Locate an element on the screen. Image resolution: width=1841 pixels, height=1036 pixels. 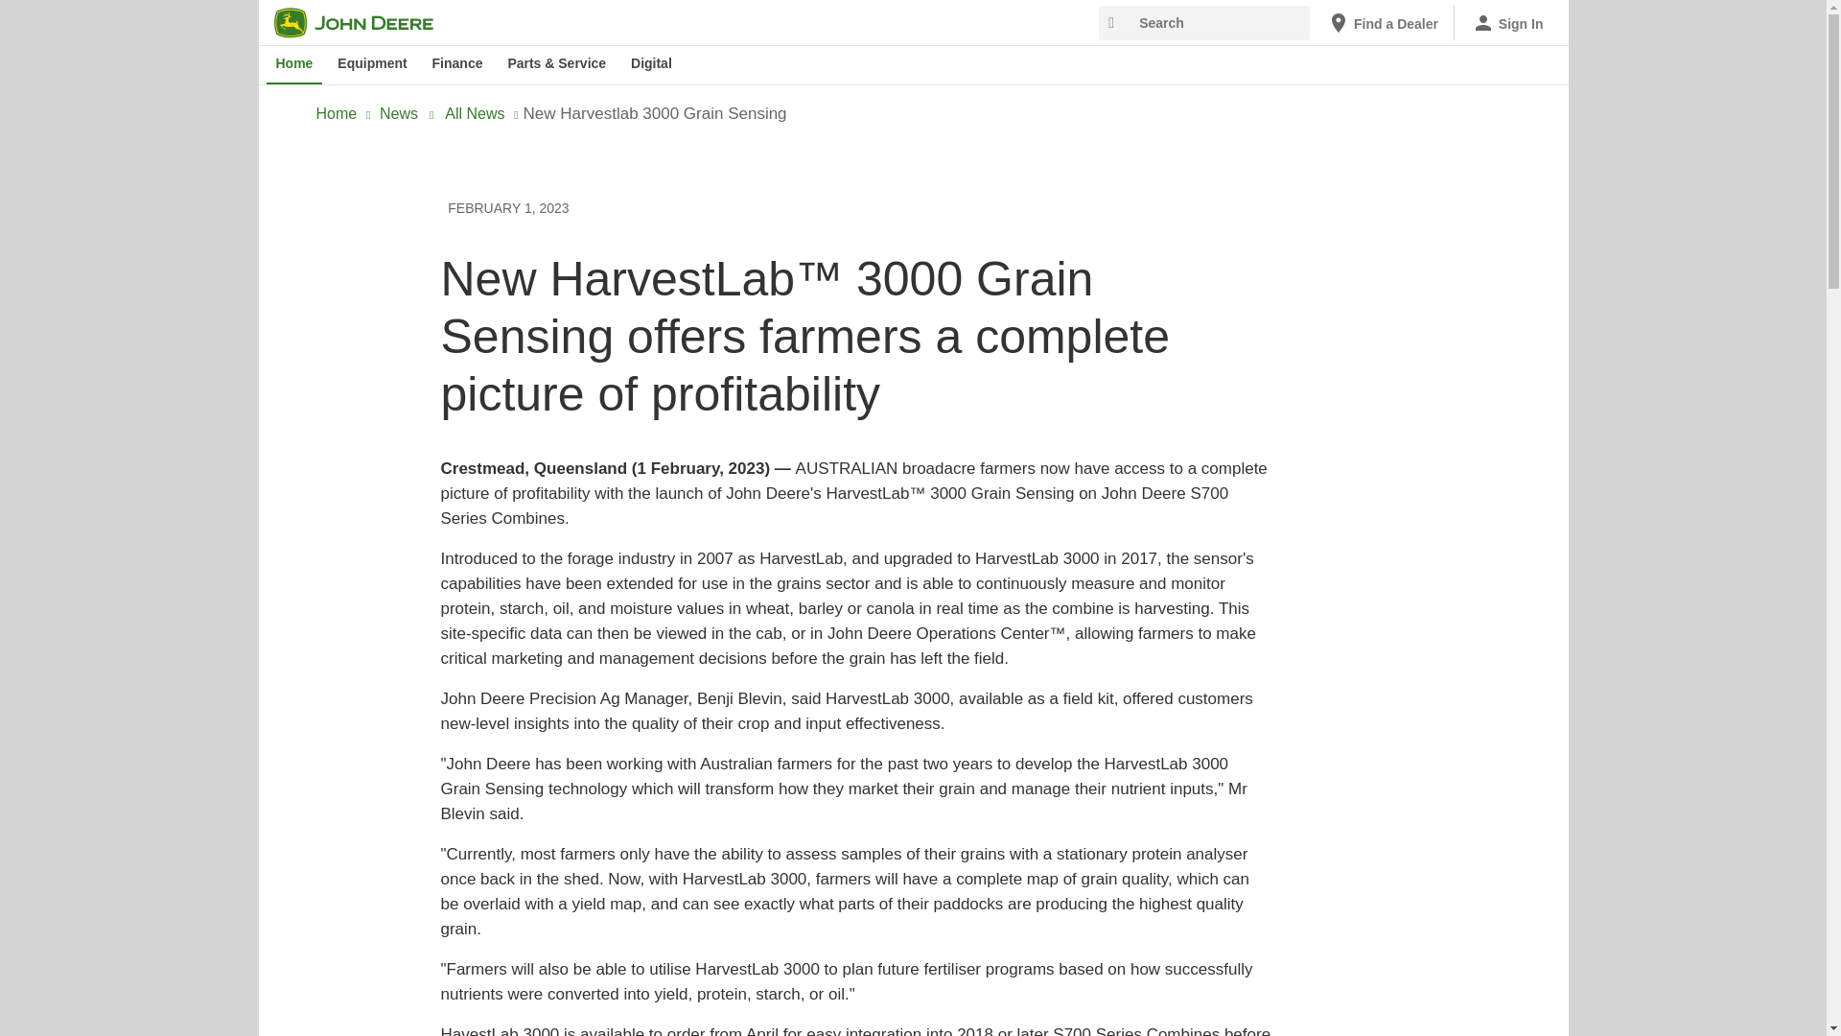
Skip to main content is located at coordinates (270, 13).